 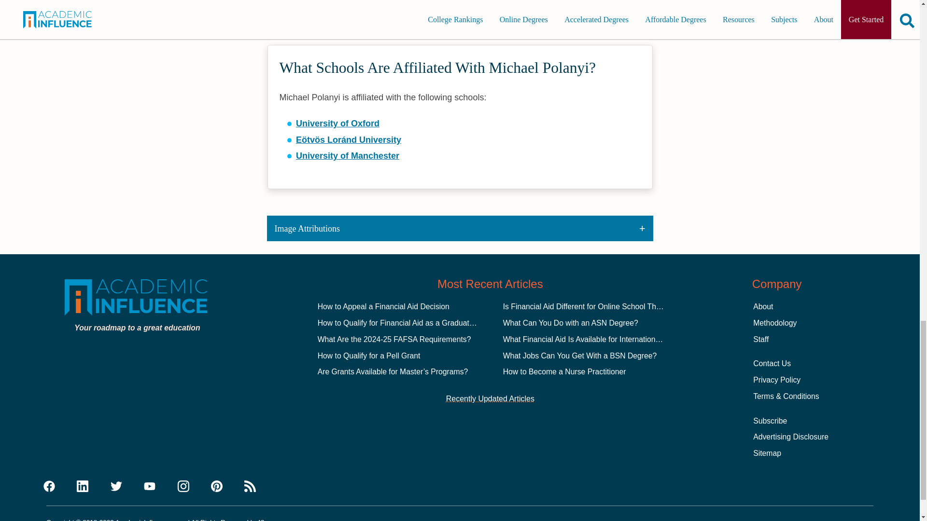 I want to click on Recently Updated Articles, so click(x=490, y=399).